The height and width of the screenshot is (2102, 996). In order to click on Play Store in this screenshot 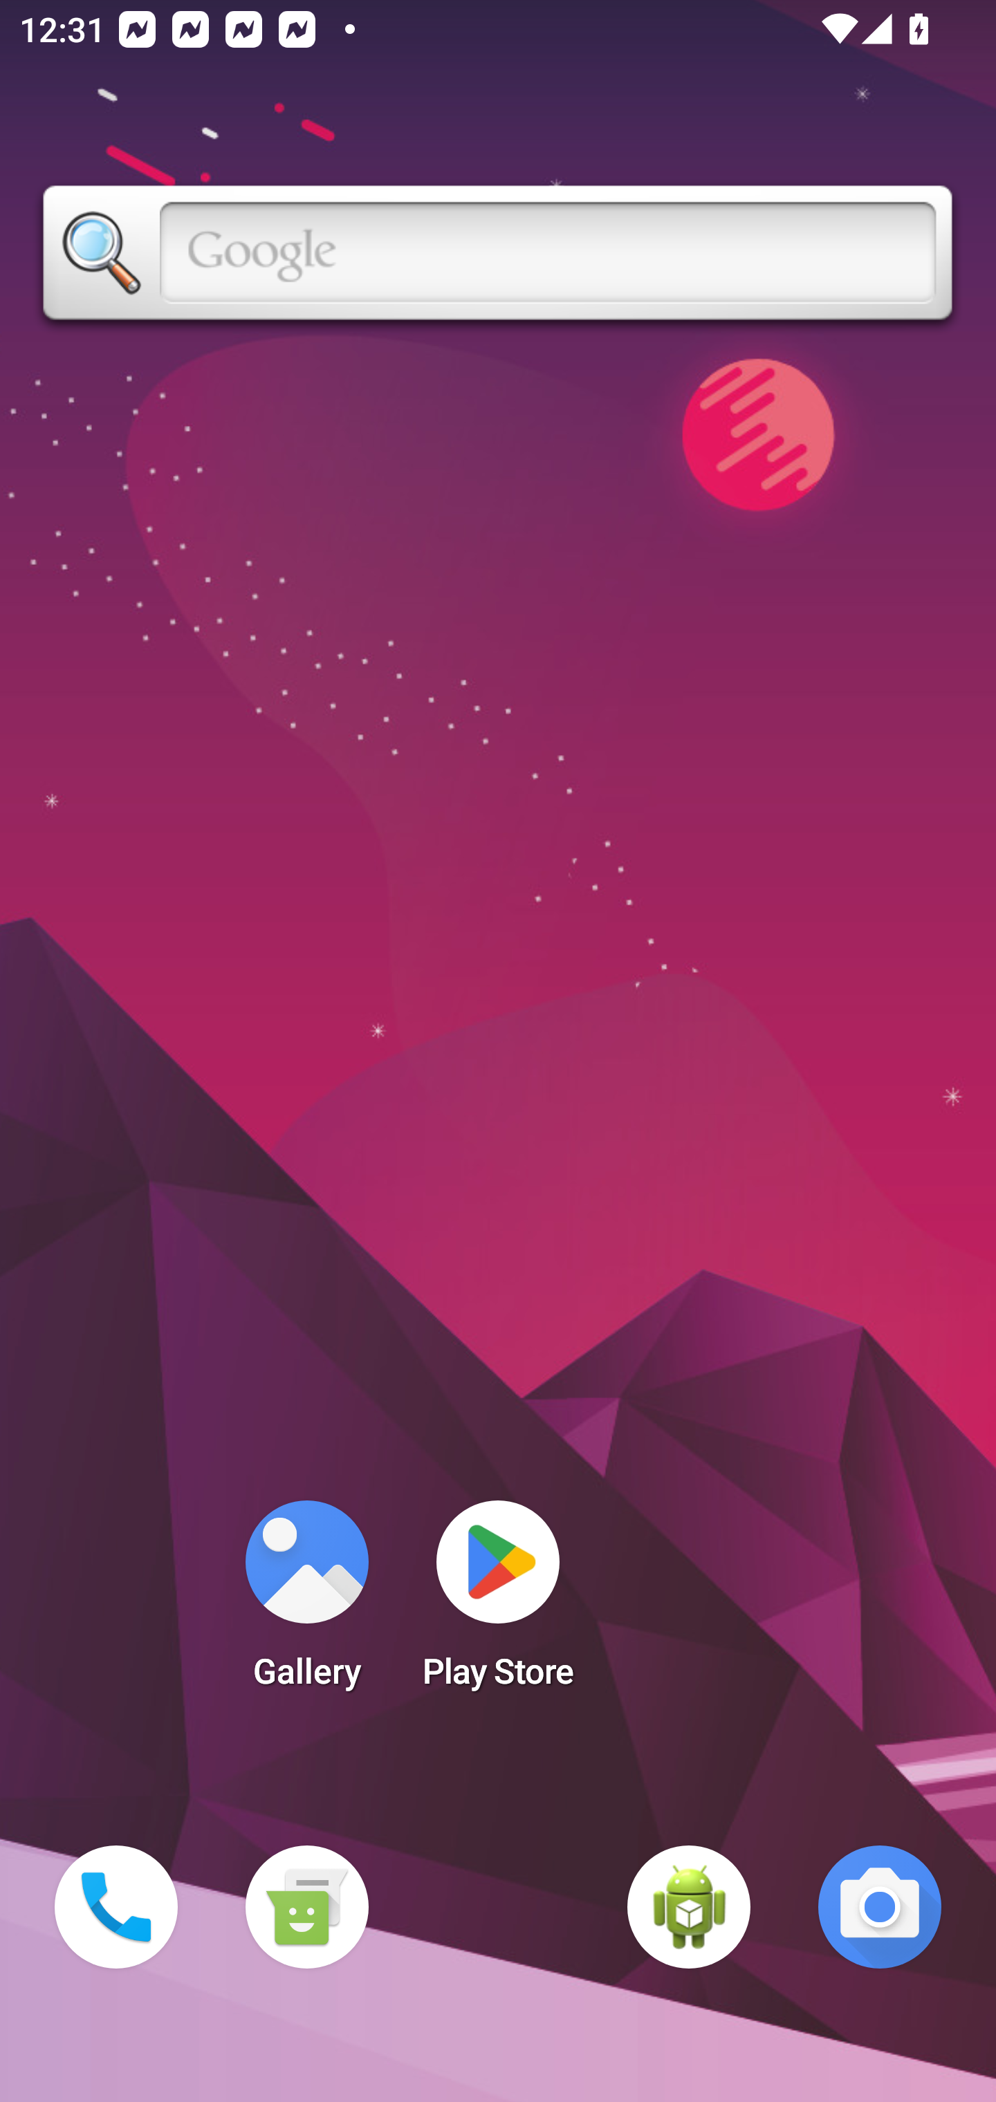, I will do `click(498, 1603)`.